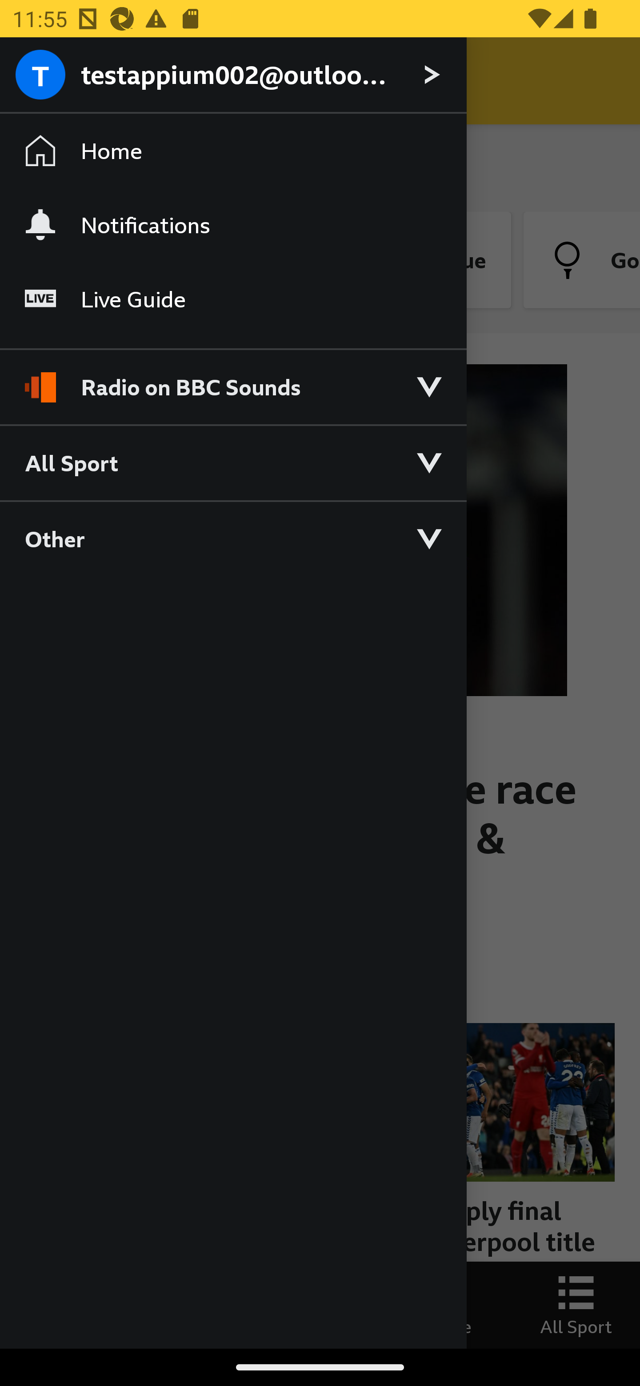  I want to click on All Sport, so click(233, 462).